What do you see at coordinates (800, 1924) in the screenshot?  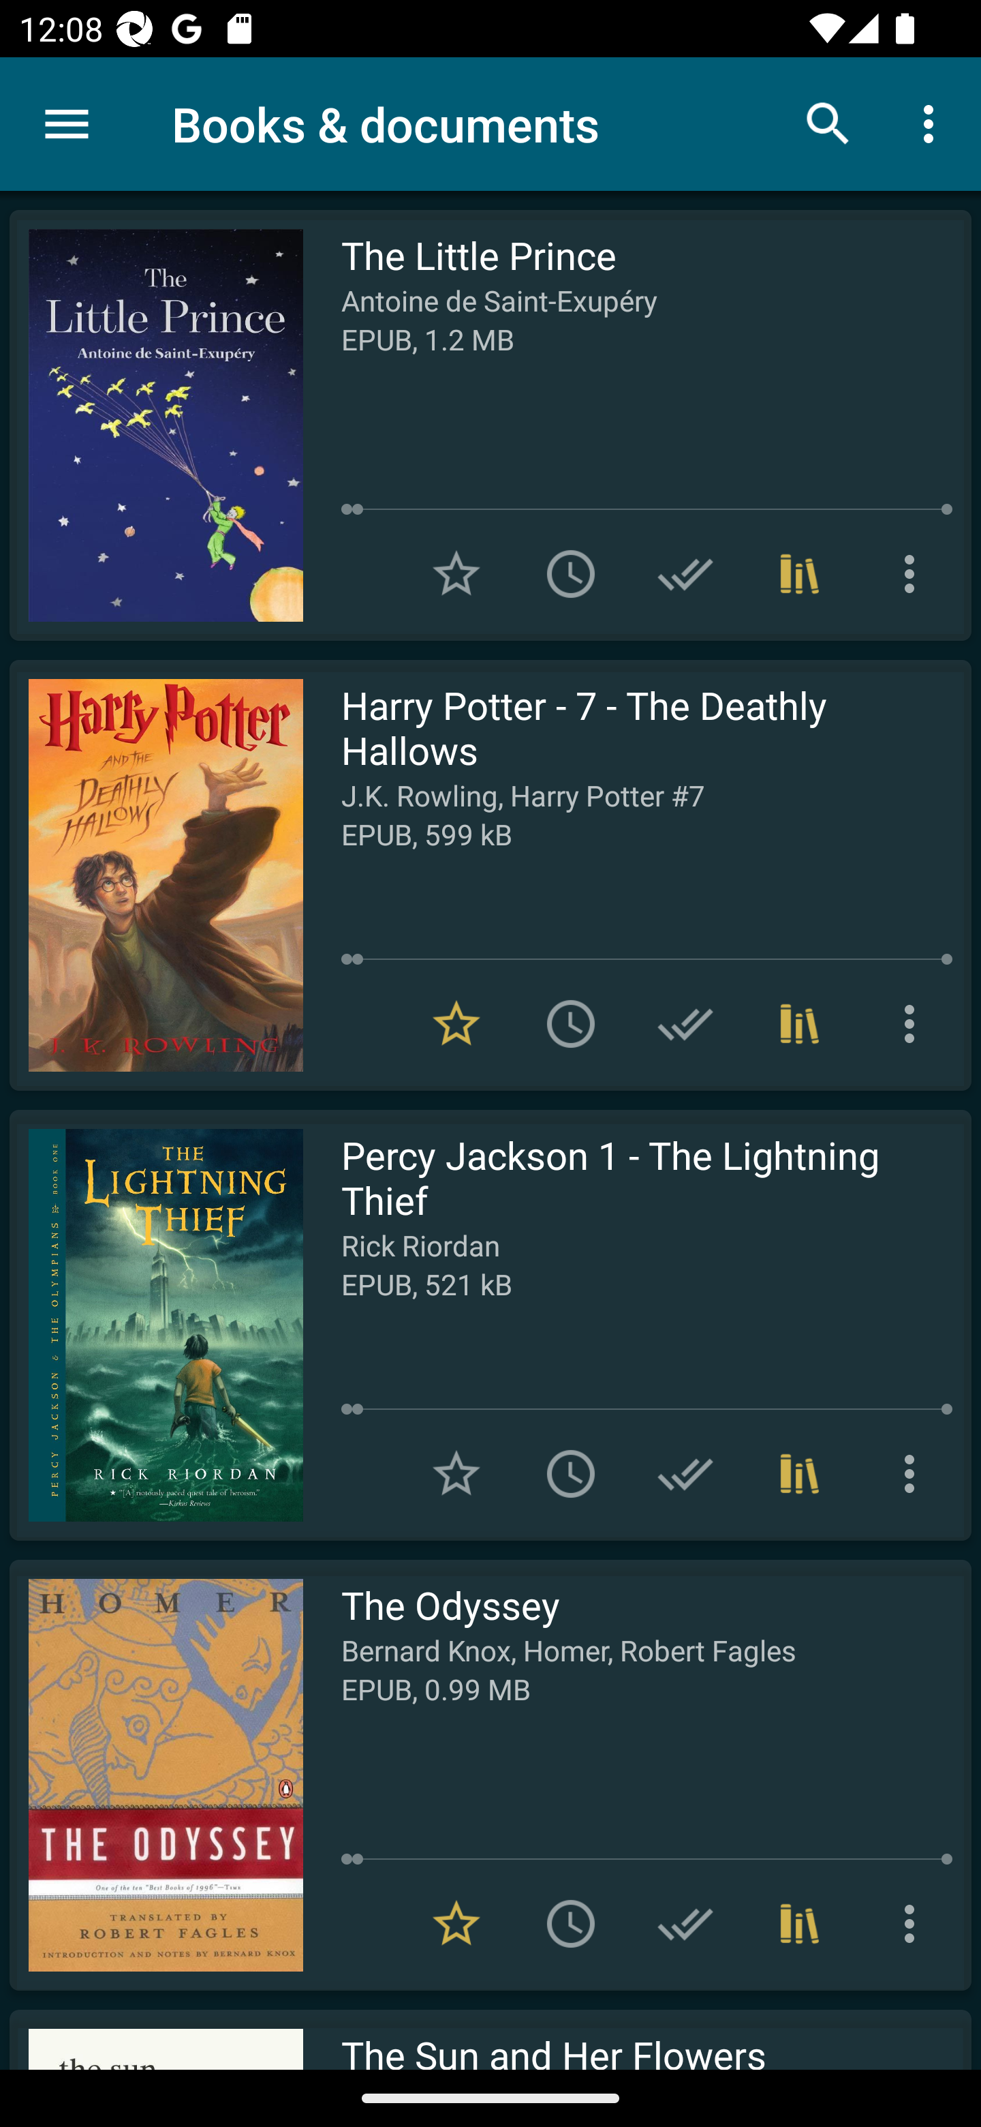 I see `Collections (2)` at bounding box center [800, 1924].